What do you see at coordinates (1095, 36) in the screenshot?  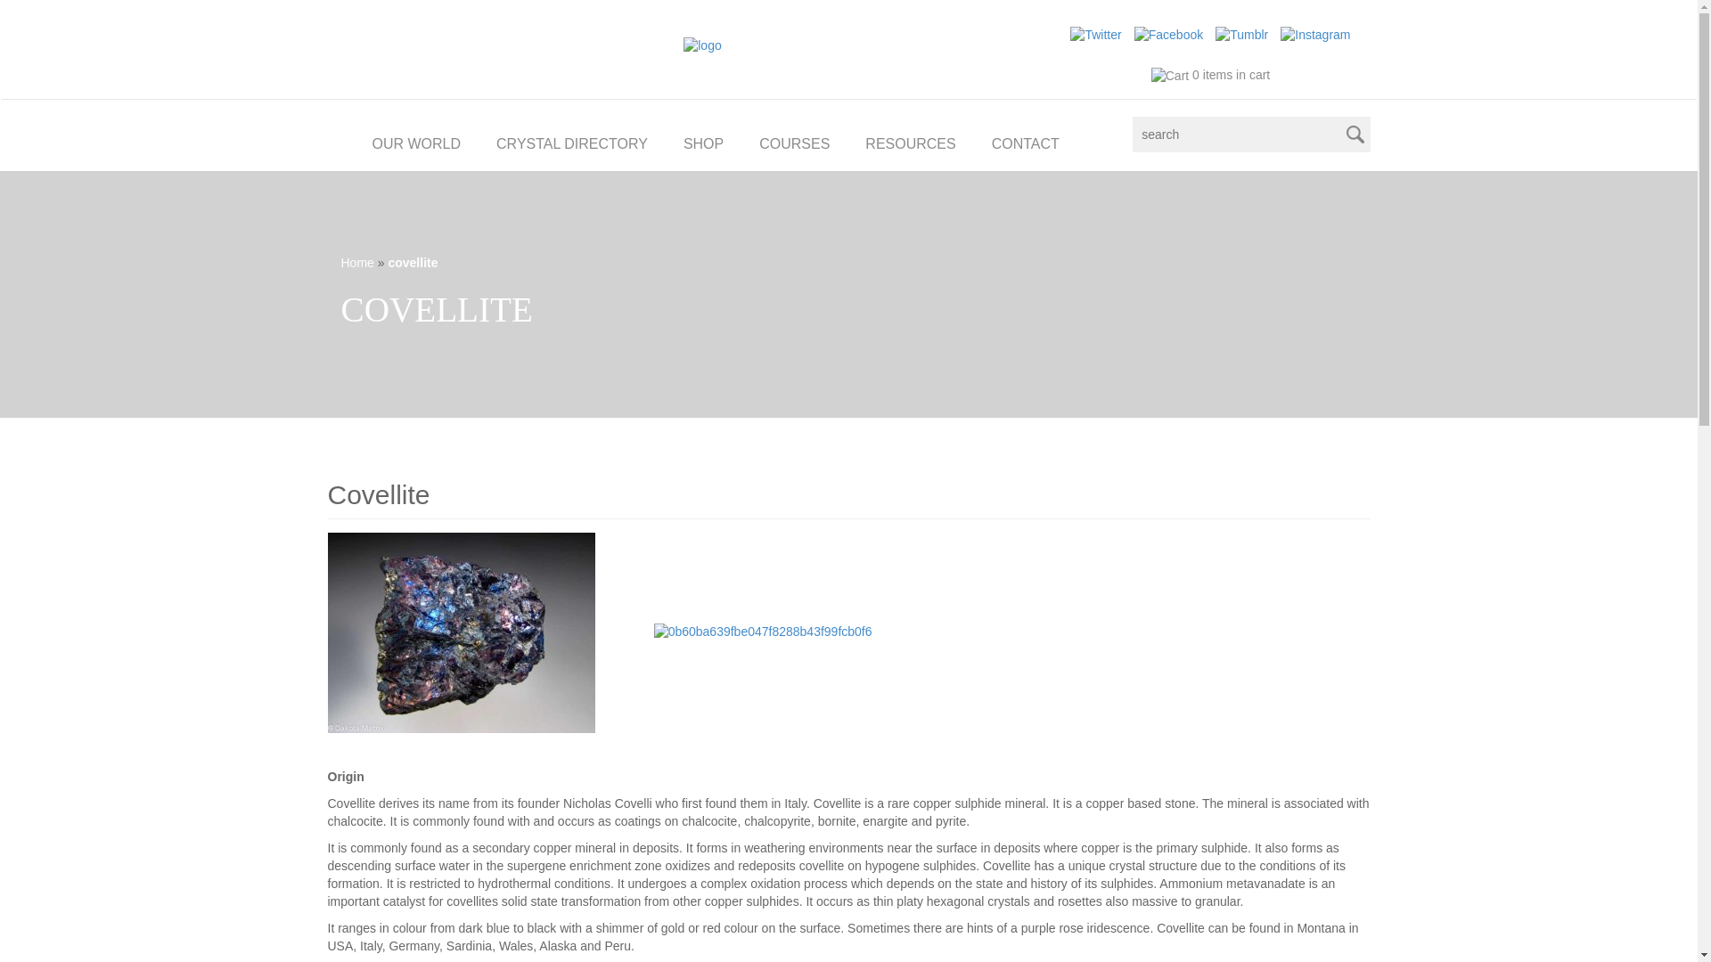 I see `Twitter` at bounding box center [1095, 36].